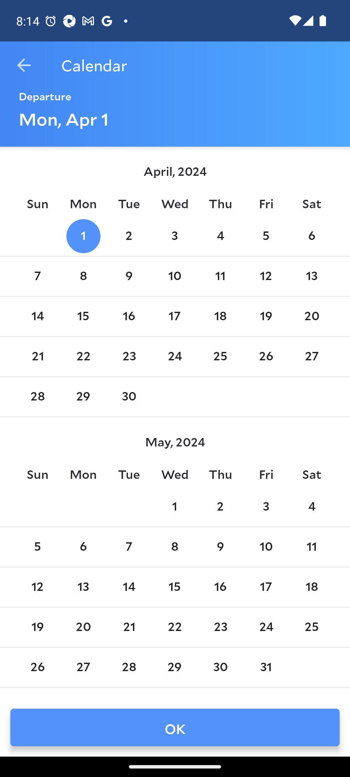  Describe the element at coordinates (175, 627) in the screenshot. I see `22` at that location.